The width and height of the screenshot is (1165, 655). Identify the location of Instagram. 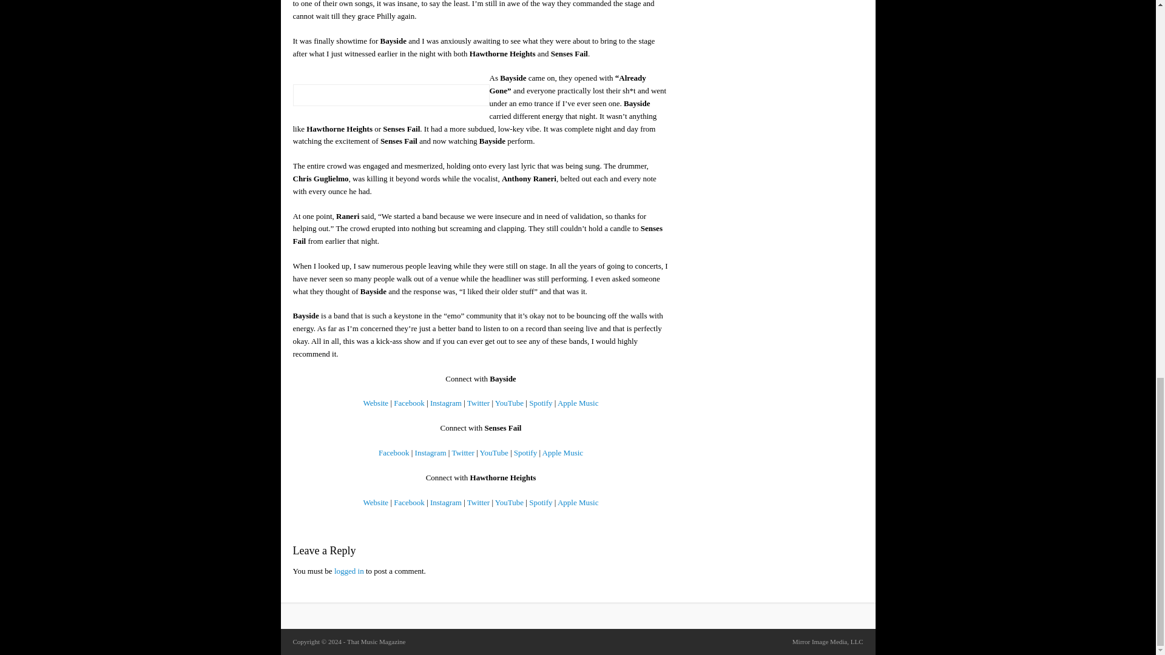
(445, 403).